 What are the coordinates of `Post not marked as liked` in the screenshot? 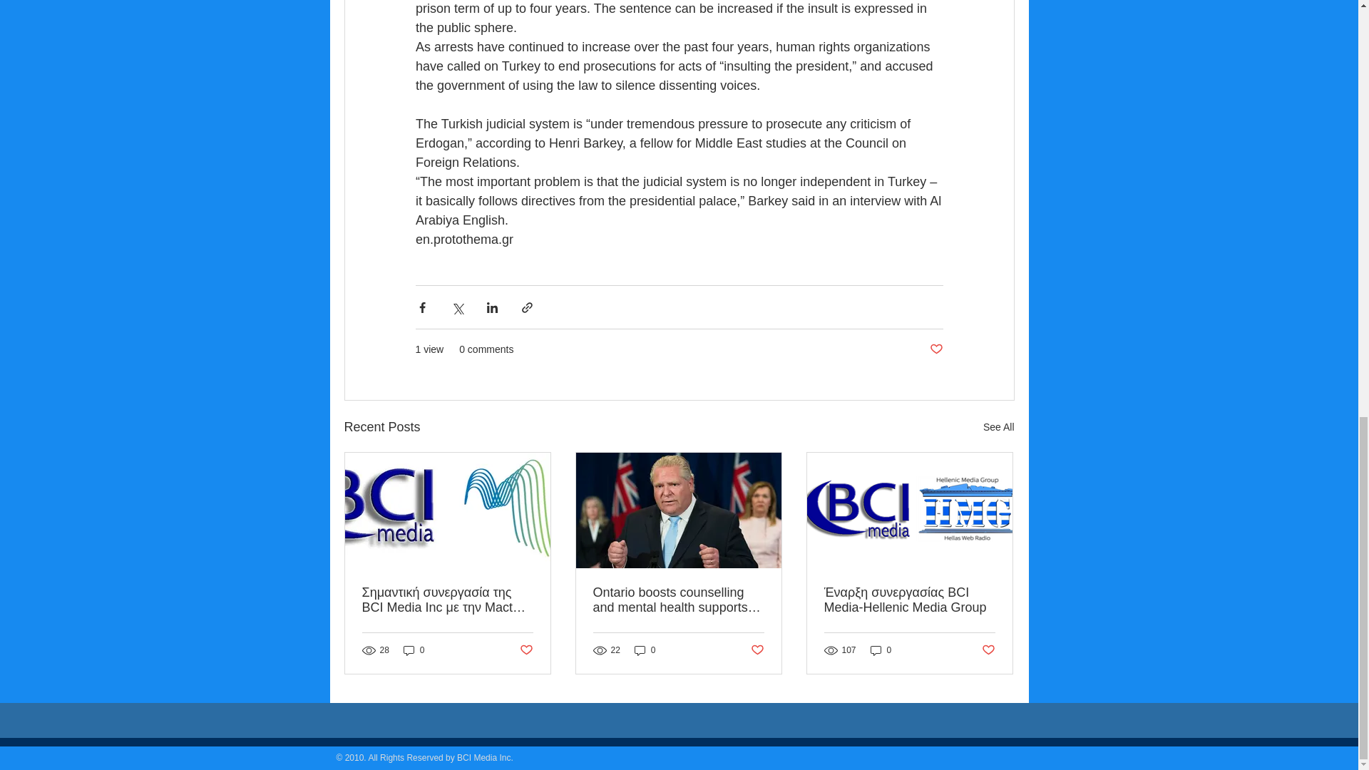 It's located at (935, 349).